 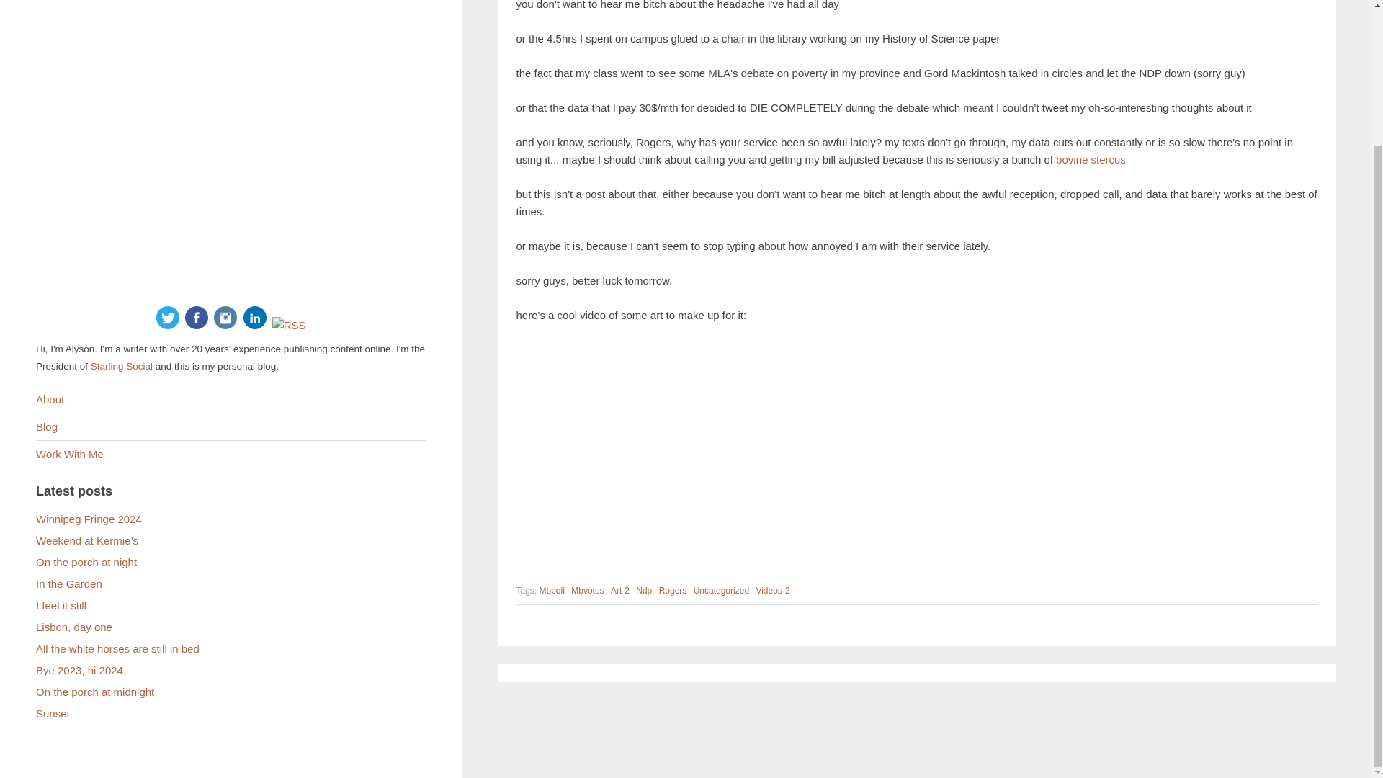 I want to click on On the porch at midnight, so click(x=94, y=692).